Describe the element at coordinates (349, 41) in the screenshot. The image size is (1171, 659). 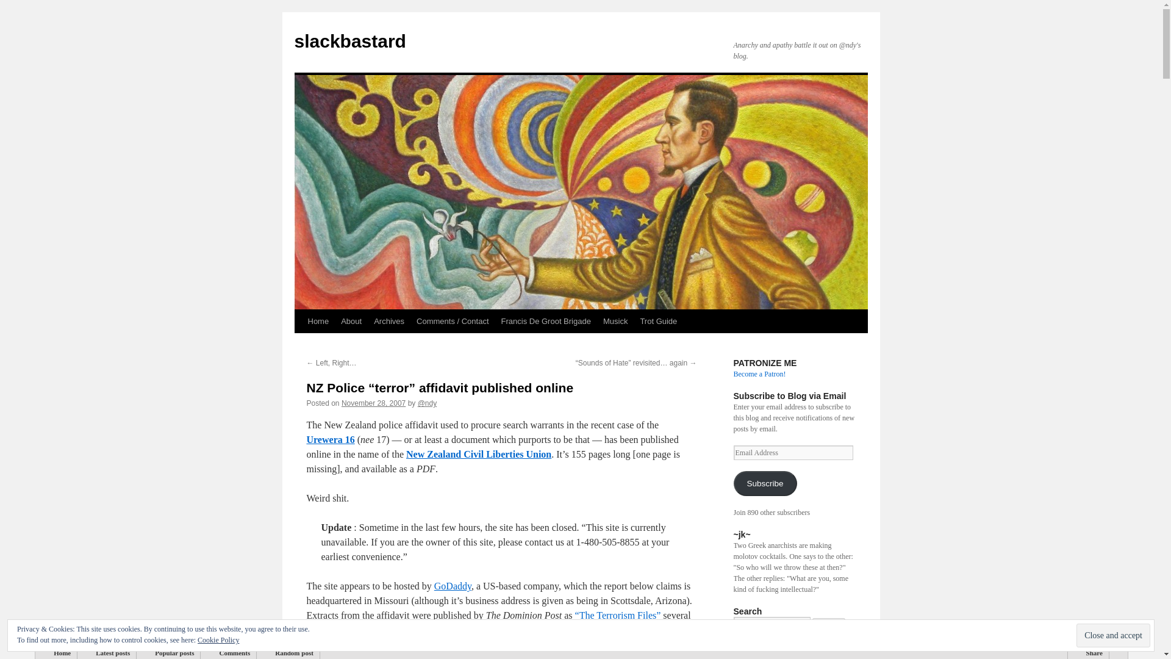
I see `slackbastard` at that location.